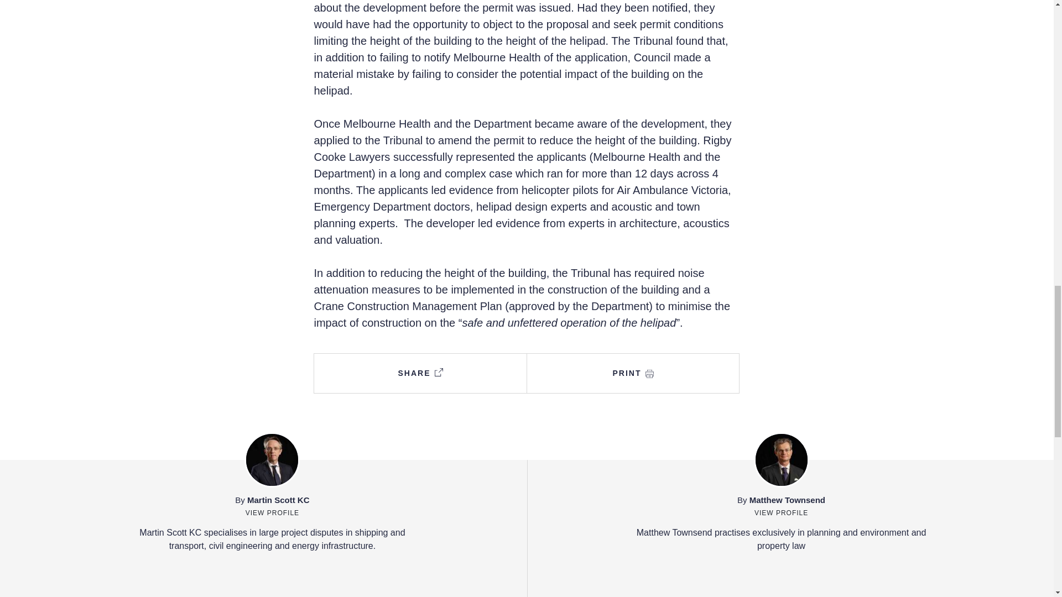  What do you see at coordinates (781, 512) in the screenshot?
I see `VIEW PROFILE` at bounding box center [781, 512].